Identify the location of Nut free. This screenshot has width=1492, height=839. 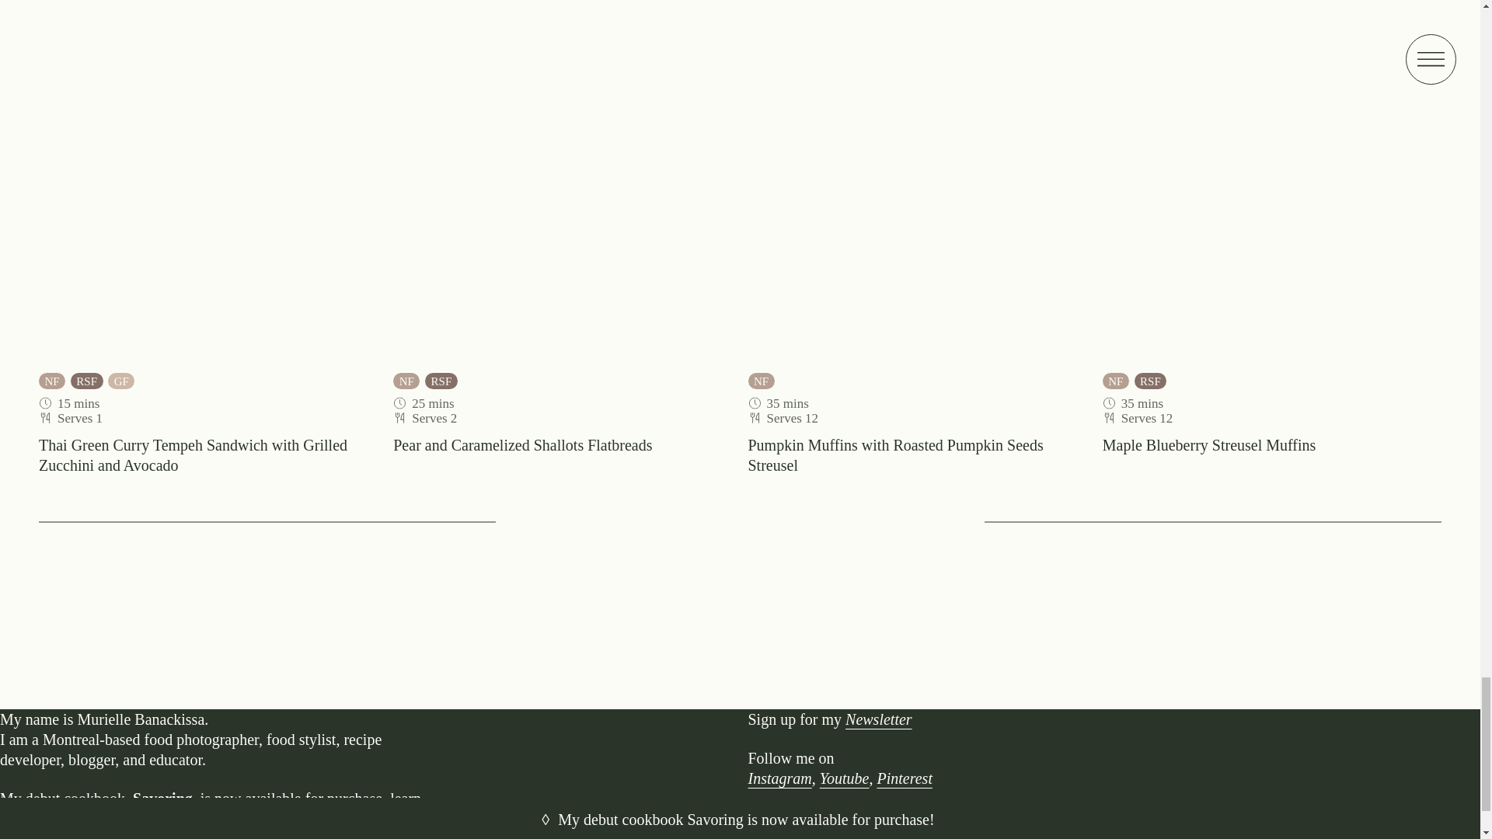
(1116, 381).